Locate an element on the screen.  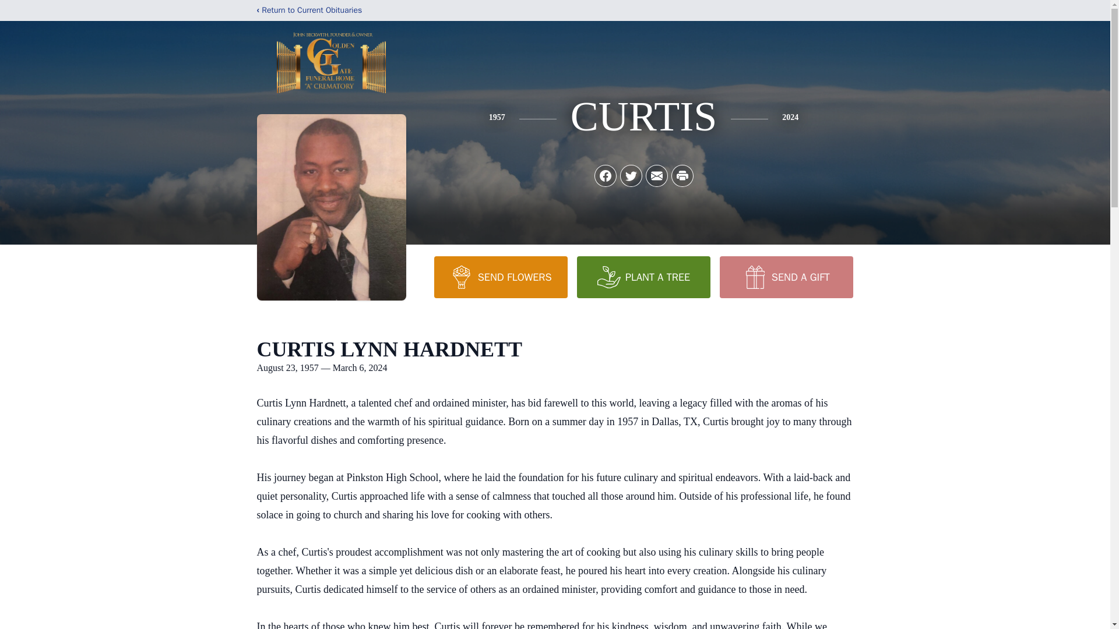
PLANT A TREE is located at coordinates (643, 277).